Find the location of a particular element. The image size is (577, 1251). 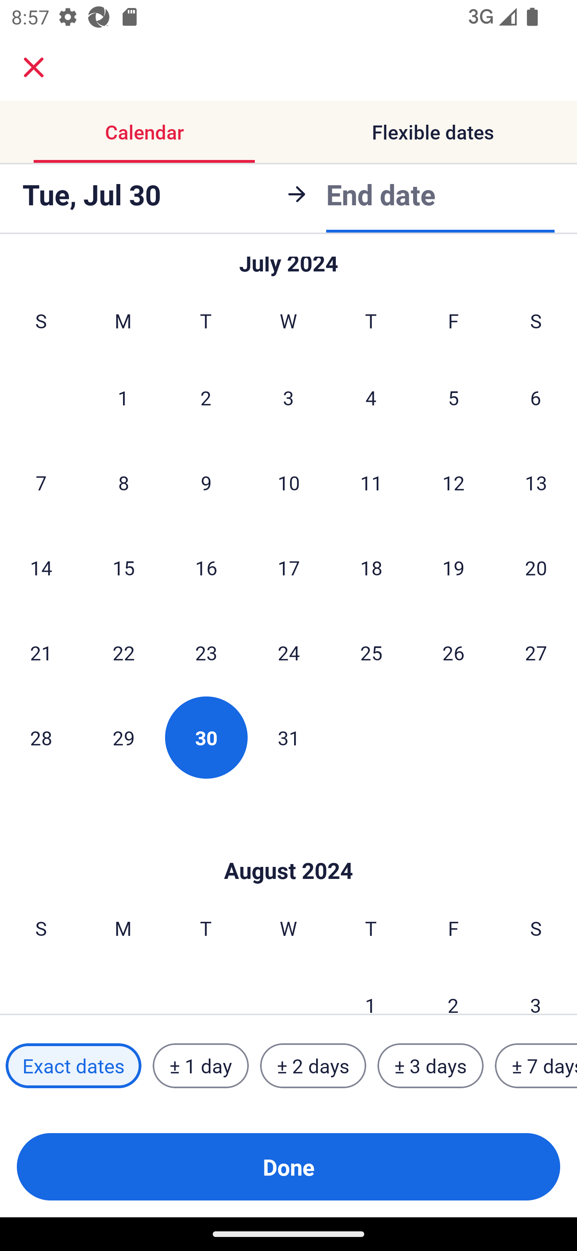

20 Saturday, July 20, 2024 is located at coordinates (536, 568).